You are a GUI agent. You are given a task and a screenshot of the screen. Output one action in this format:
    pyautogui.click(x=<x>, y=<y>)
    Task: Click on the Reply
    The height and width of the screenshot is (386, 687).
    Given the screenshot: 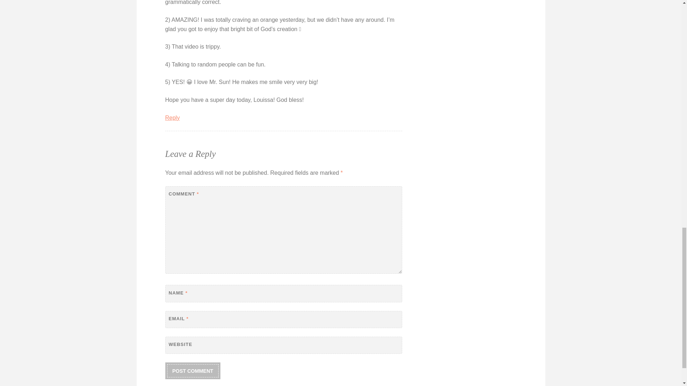 What is the action you would take?
    pyautogui.click(x=172, y=118)
    